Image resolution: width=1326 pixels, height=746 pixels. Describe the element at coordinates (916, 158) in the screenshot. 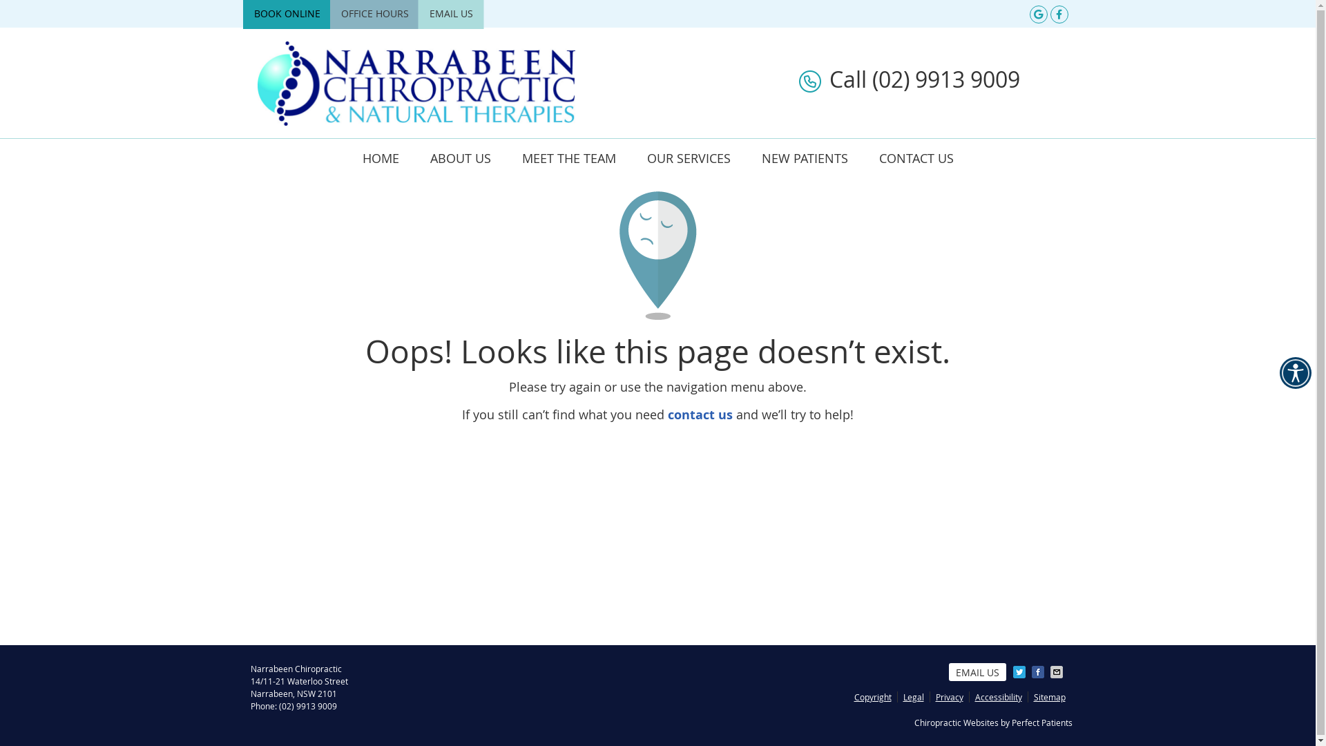

I see `CONTACT US` at that location.